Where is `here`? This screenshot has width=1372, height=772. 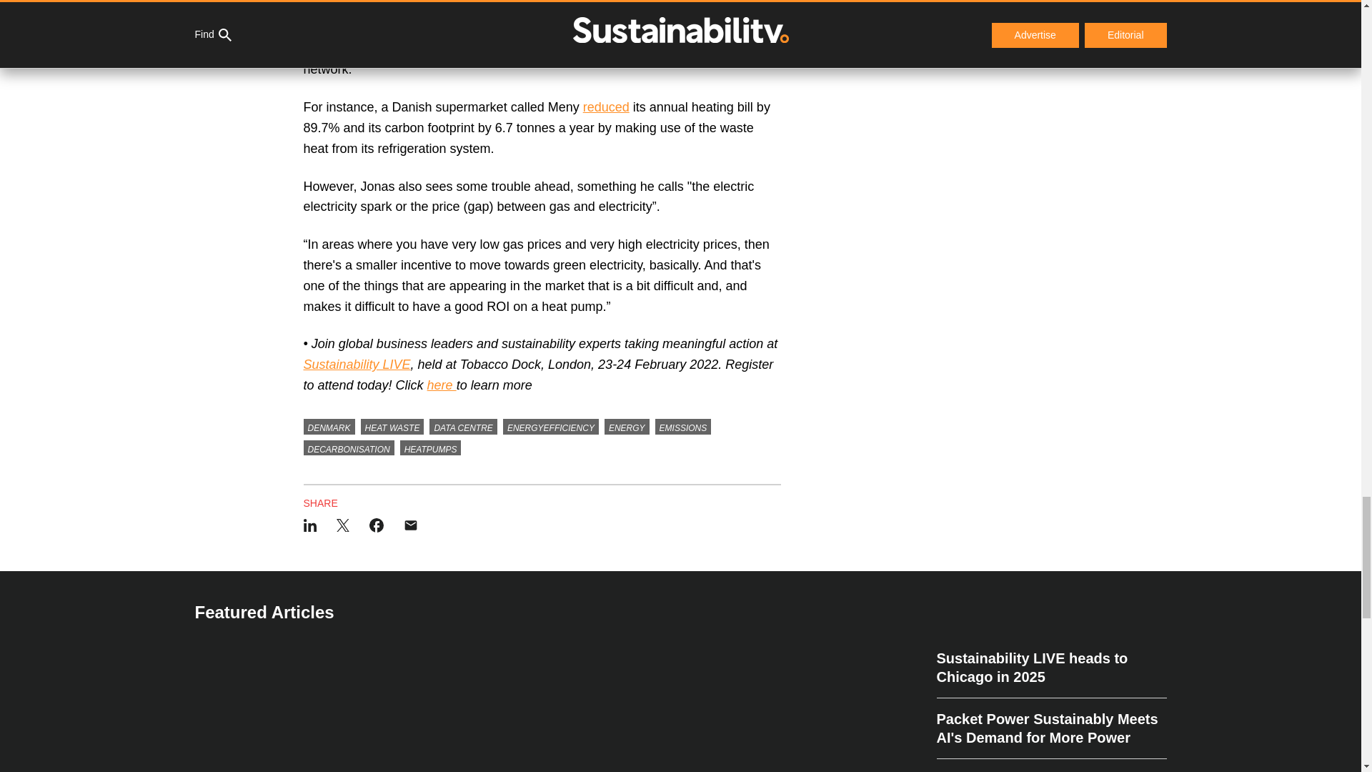 here is located at coordinates (442, 385).